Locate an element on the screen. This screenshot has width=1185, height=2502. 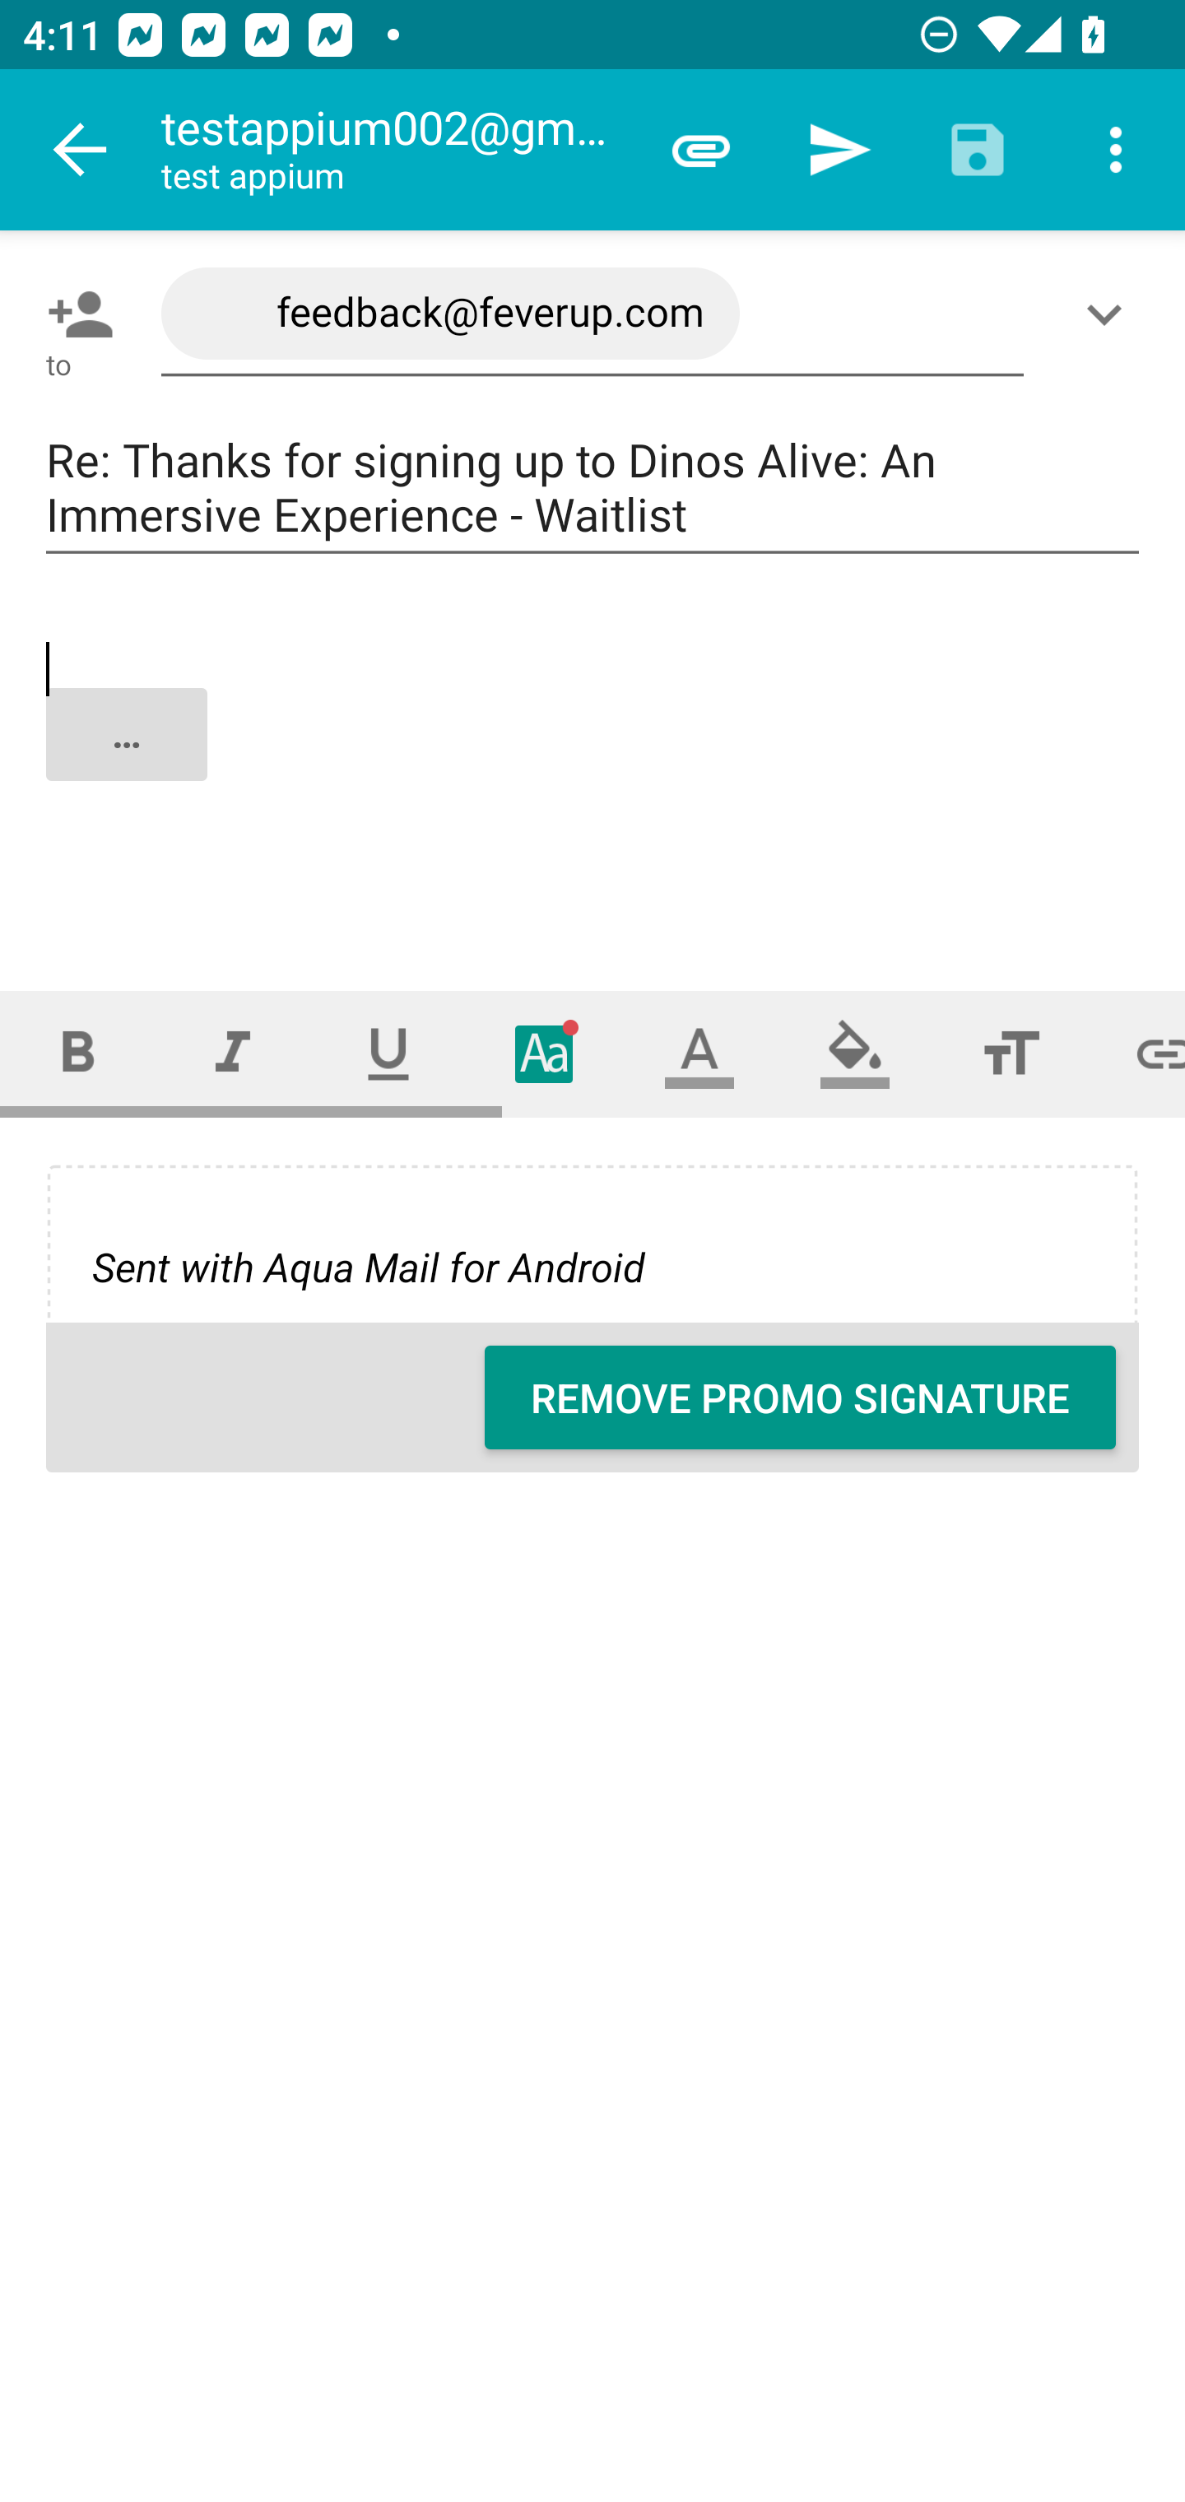
Show/Add CC/BCC is located at coordinates (1110, 314).